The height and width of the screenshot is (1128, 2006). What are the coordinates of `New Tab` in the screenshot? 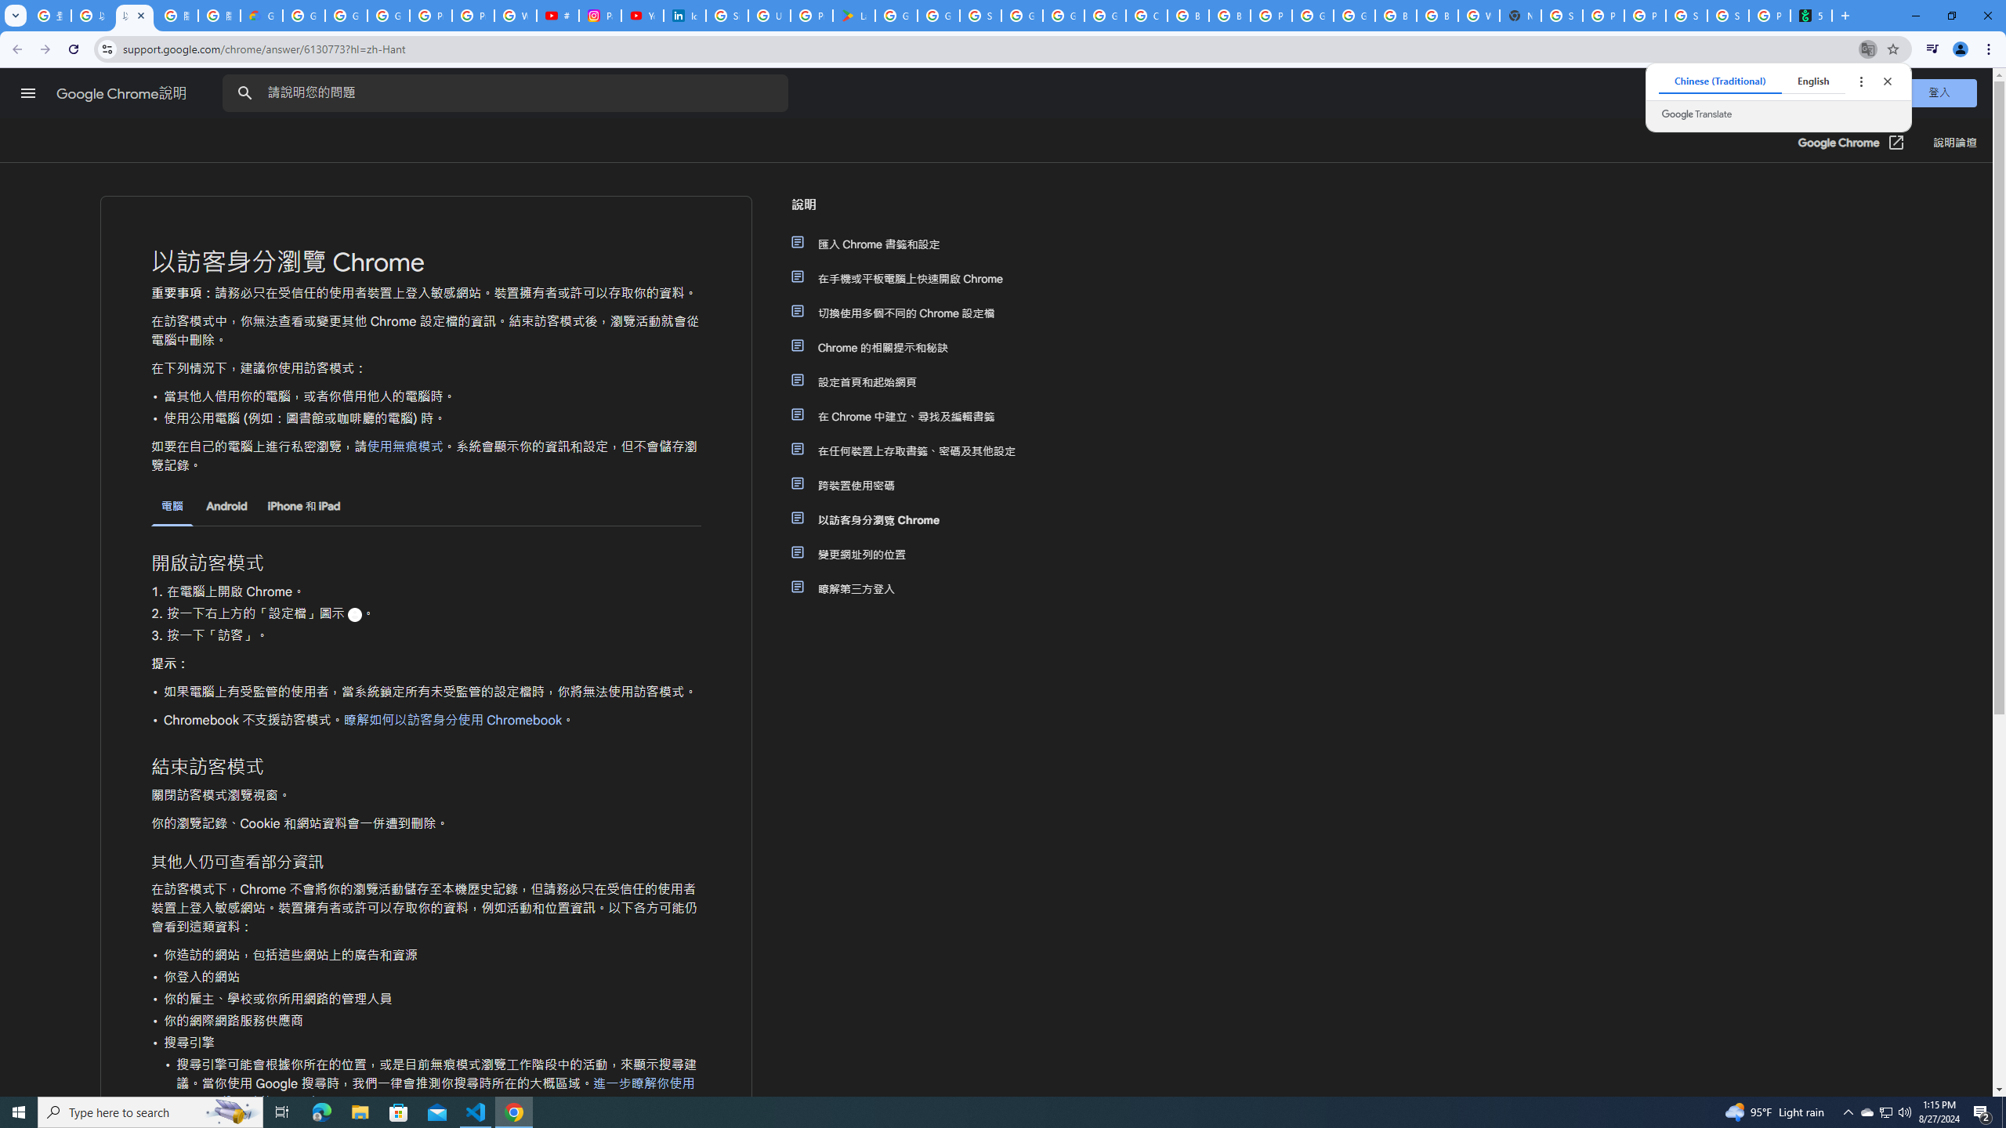 It's located at (1520, 16).